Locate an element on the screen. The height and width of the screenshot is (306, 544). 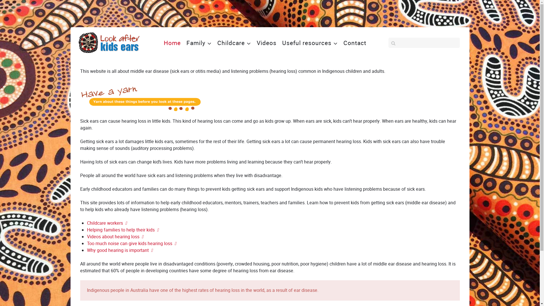
Videos about hearing loss is located at coordinates (115, 237).